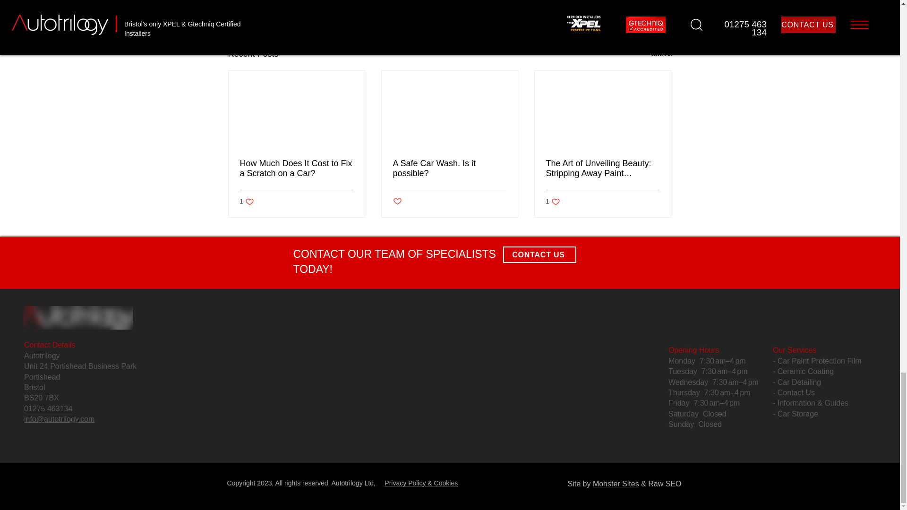  What do you see at coordinates (617, 4) in the screenshot?
I see `A Safe Car Wash. Is it possible?` at bounding box center [617, 4].